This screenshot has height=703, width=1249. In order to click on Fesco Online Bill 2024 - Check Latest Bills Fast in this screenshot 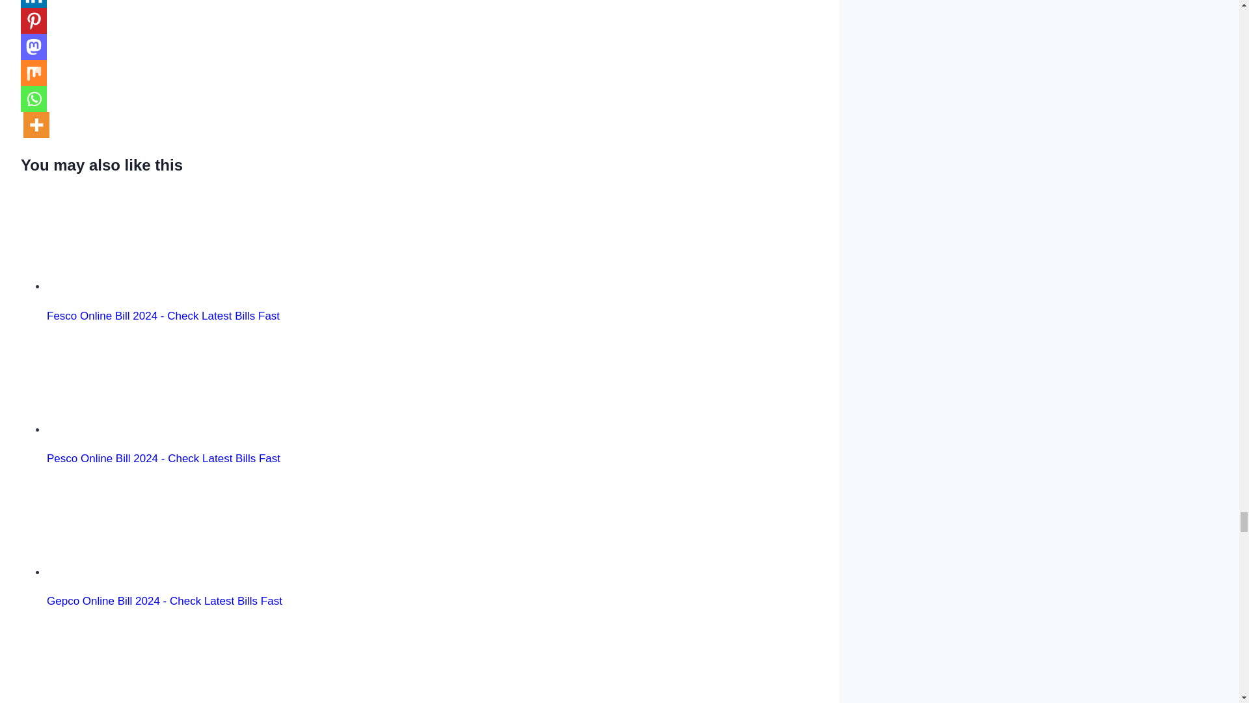, I will do `click(121, 241)`.